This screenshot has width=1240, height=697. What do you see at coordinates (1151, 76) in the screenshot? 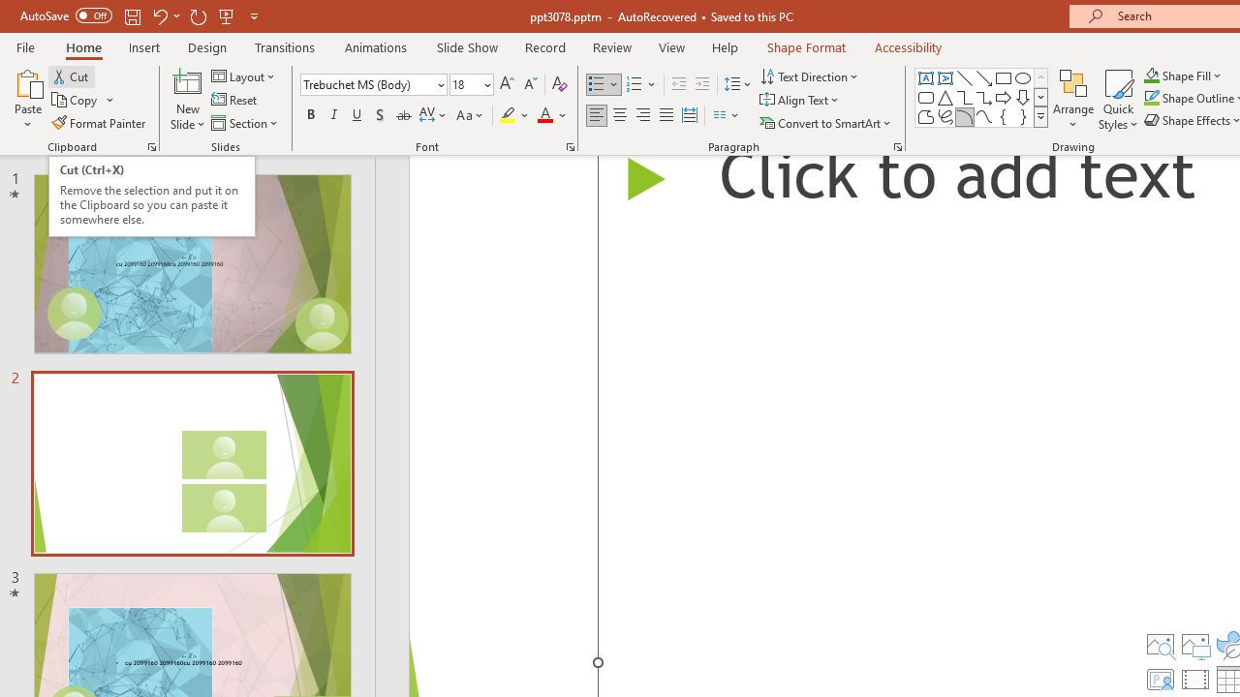
I see `Shape Fill Dark Green, Accent 2` at bounding box center [1151, 76].